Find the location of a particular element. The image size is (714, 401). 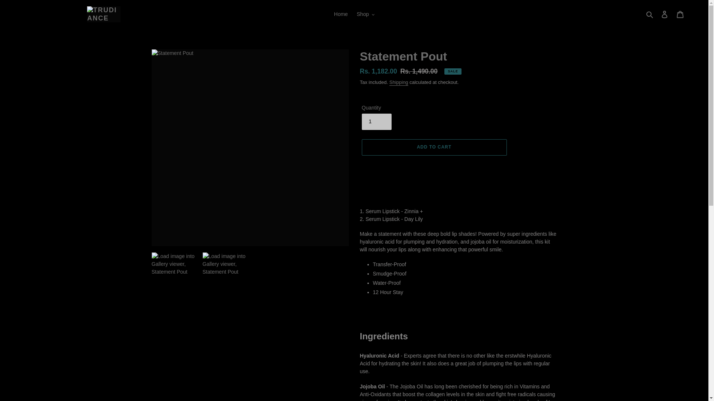

Home is located at coordinates (341, 14).